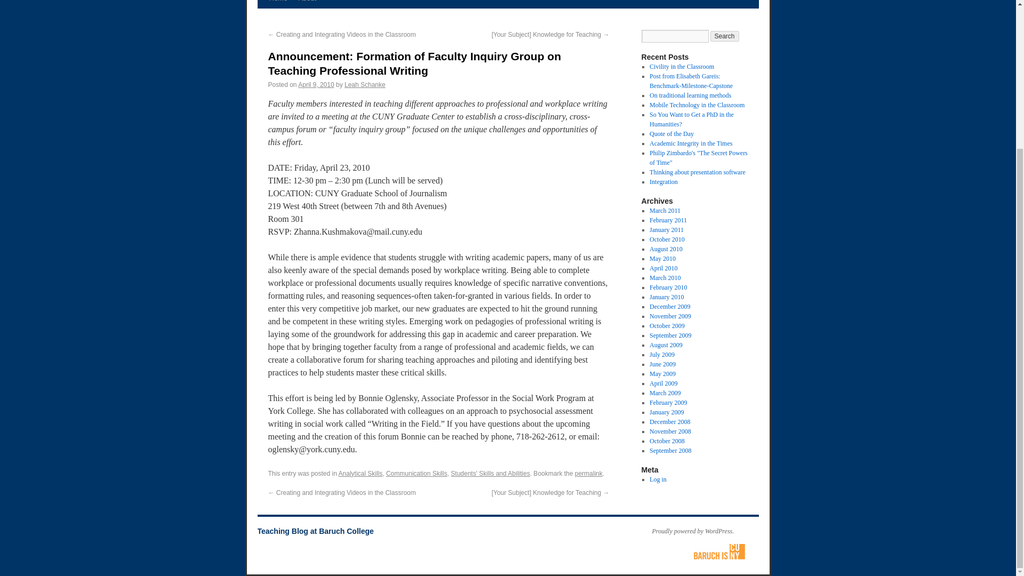  What do you see at coordinates (691, 81) in the screenshot?
I see `Post from Elisabeth Gareis: Benchmark-Milestone-Capstone` at bounding box center [691, 81].